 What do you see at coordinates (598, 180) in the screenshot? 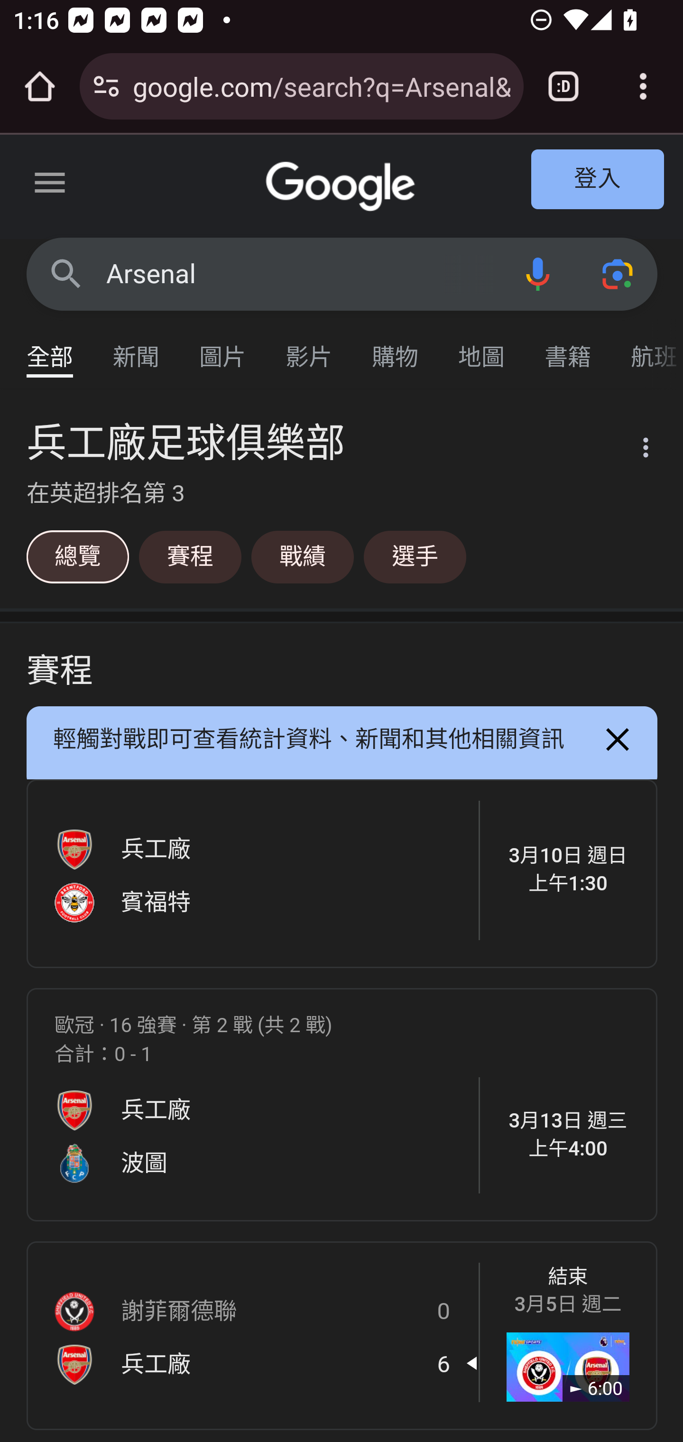
I see `登入` at bounding box center [598, 180].